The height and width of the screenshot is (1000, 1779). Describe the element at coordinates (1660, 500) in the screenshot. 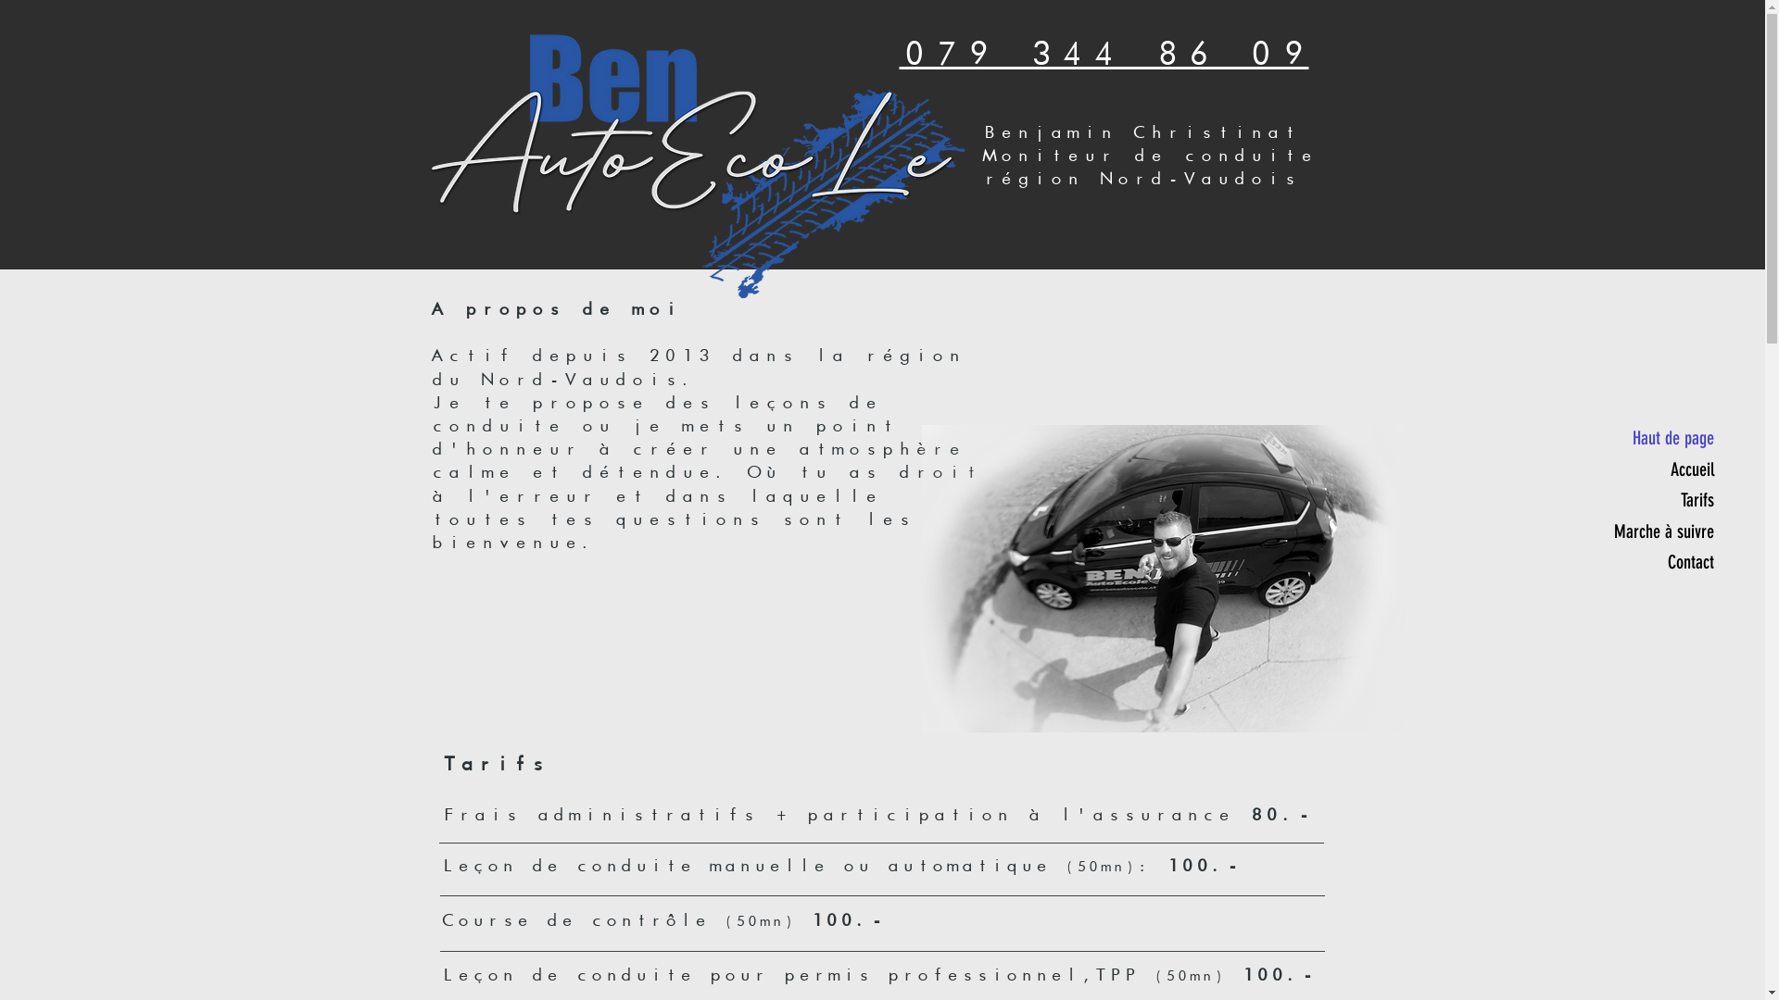

I see `Tarifs` at that location.